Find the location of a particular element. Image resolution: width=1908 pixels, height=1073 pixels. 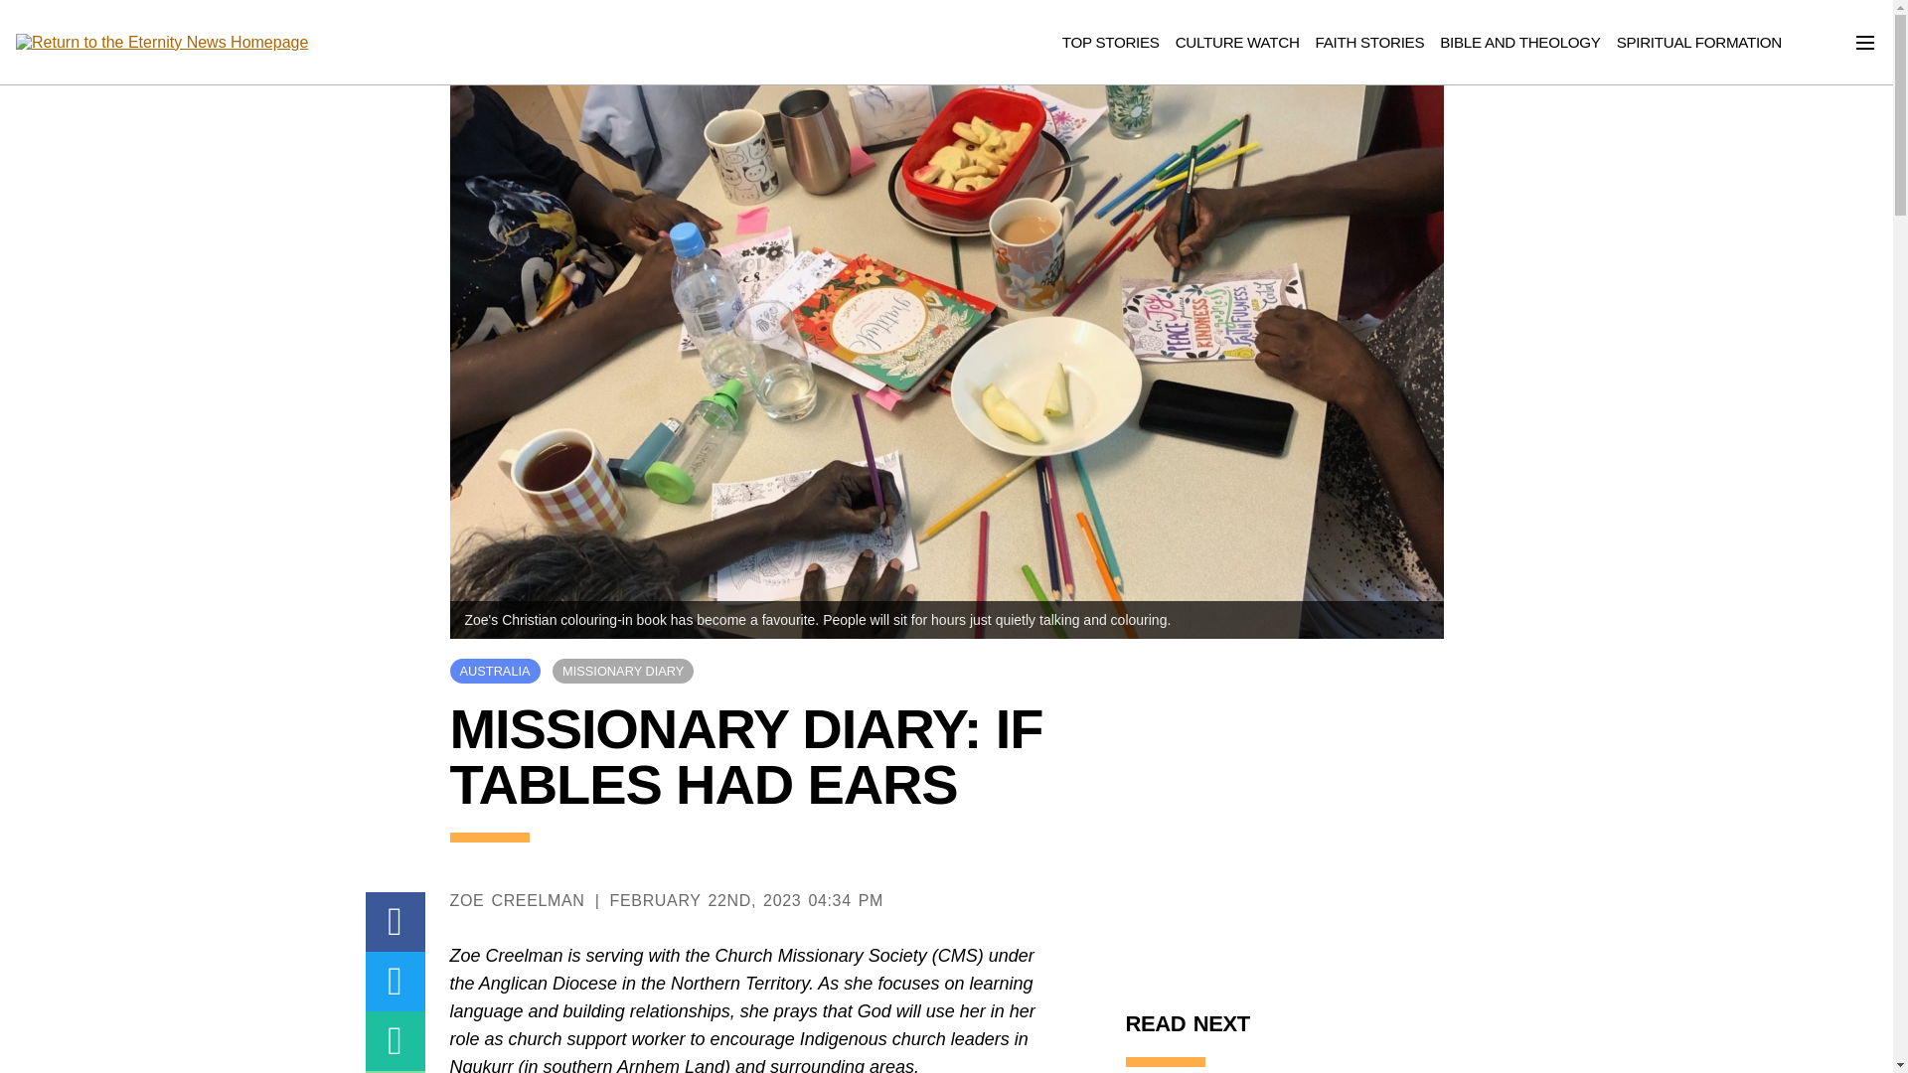

ZOE CREELMAN is located at coordinates (516, 900).